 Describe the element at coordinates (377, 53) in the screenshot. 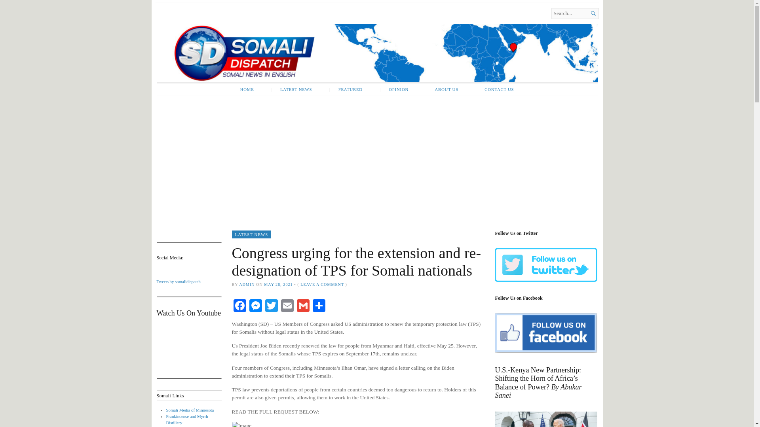

I see `Somali Dispatch` at that location.